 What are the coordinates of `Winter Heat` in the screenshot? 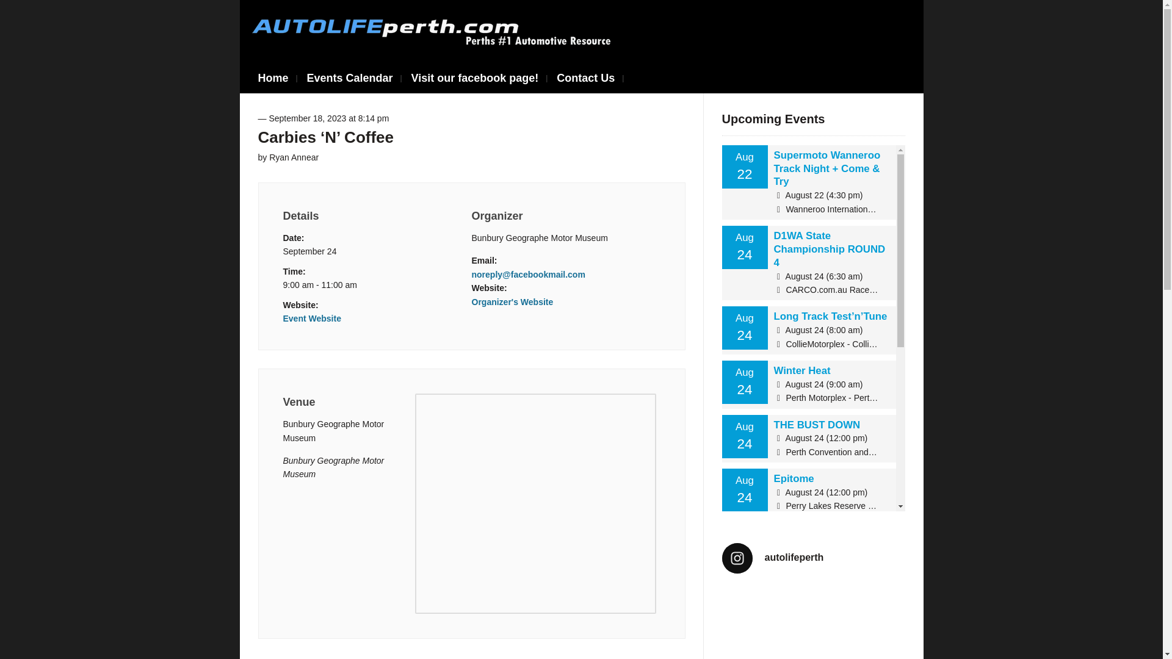 It's located at (802, 370).